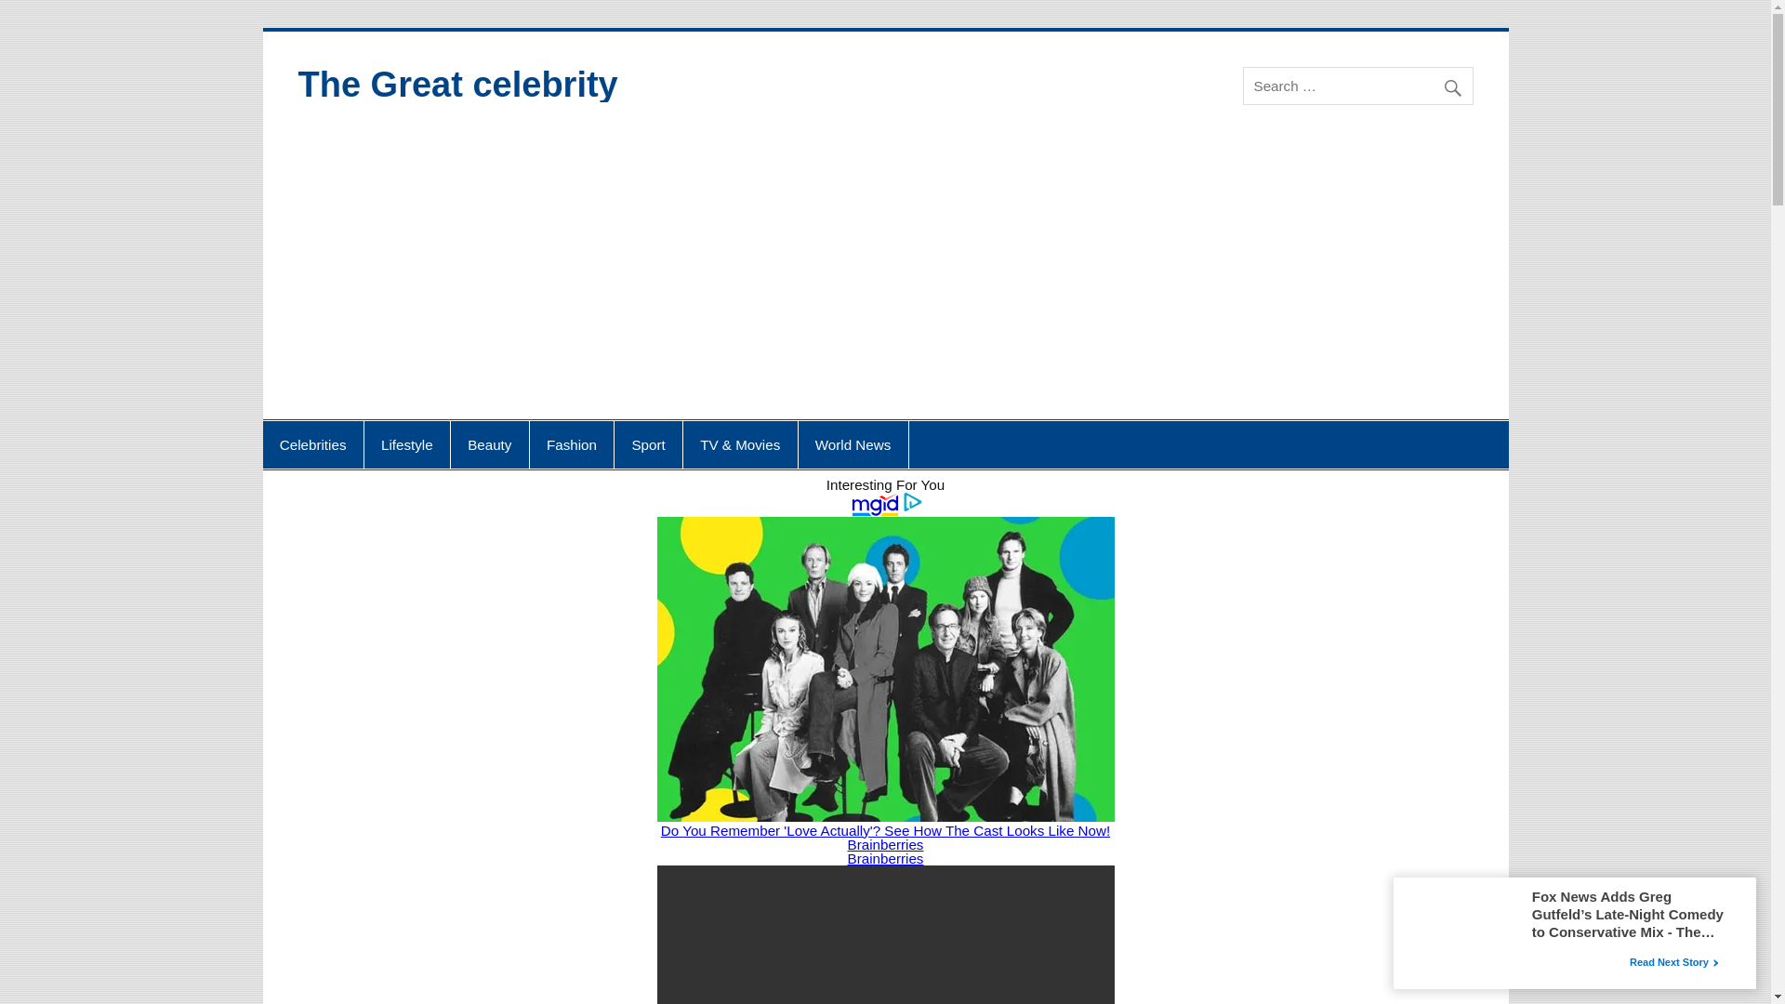 This screenshot has height=1004, width=1785. What do you see at coordinates (853, 444) in the screenshot?
I see `World News` at bounding box center [853, 444].